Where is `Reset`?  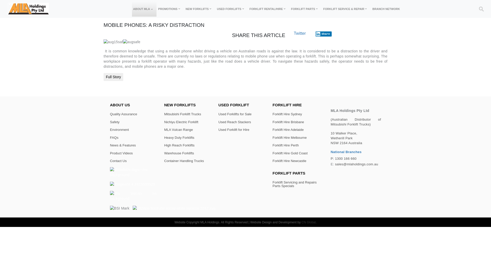
Reset is located at coordinates (2, 1).